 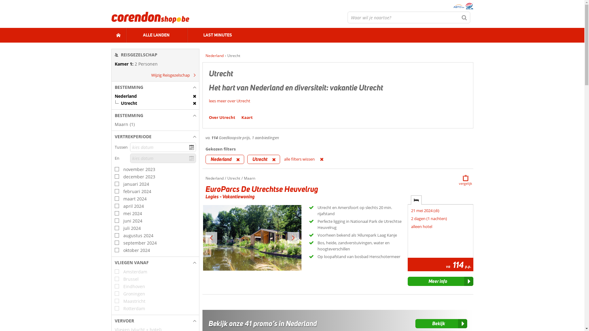 I want to click on Nederland, so click(x=215, y=56).